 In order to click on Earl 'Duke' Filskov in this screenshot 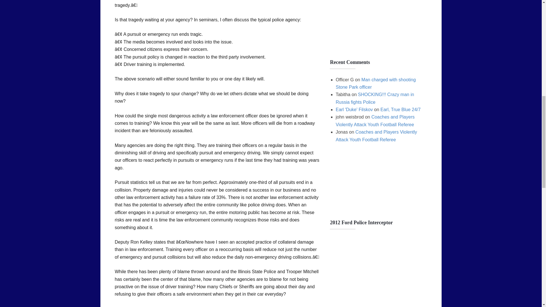, I will do `click(354, 109)`.